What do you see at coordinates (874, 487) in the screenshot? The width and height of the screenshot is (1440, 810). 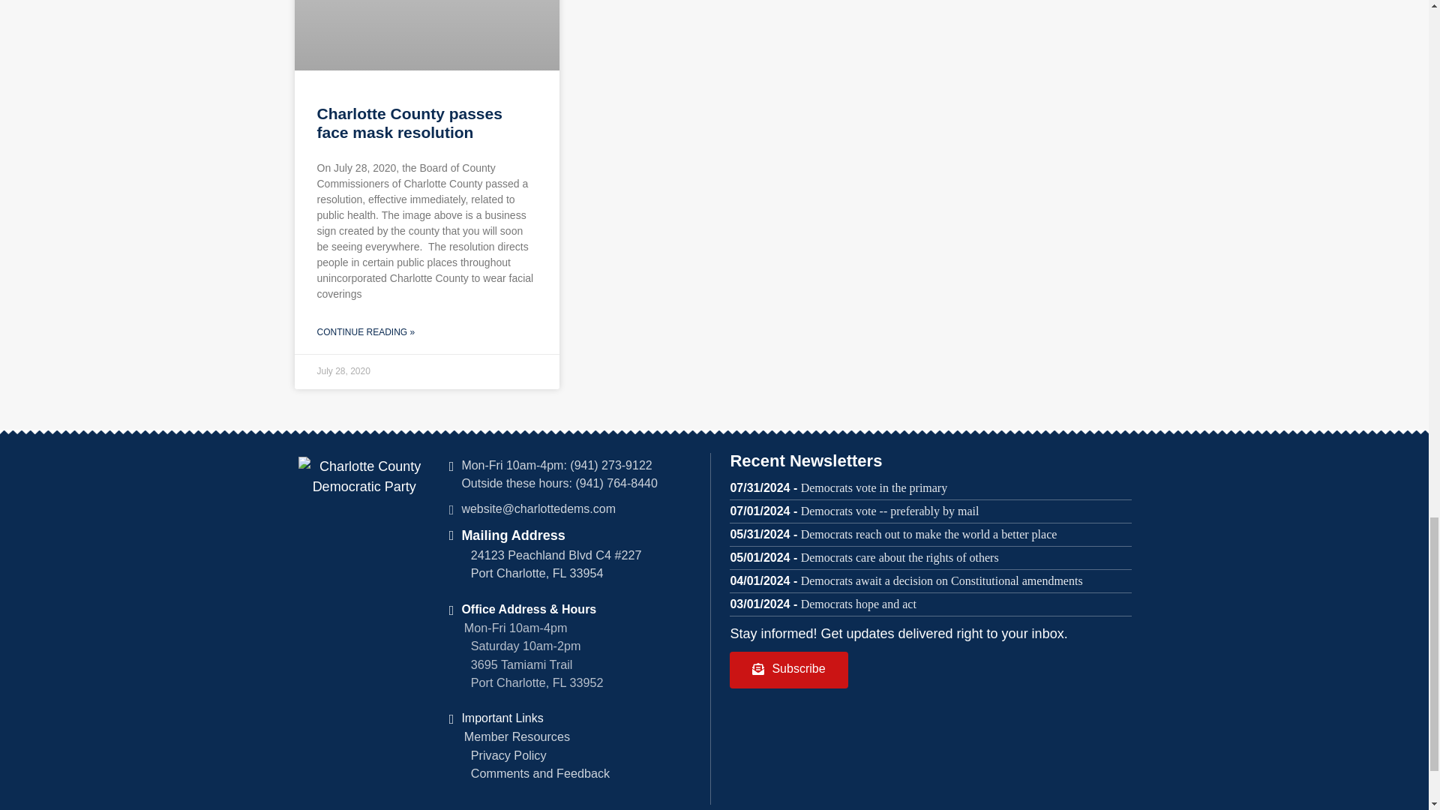 I see `Democrats vote in the primary` at bounding box center [874, 487].